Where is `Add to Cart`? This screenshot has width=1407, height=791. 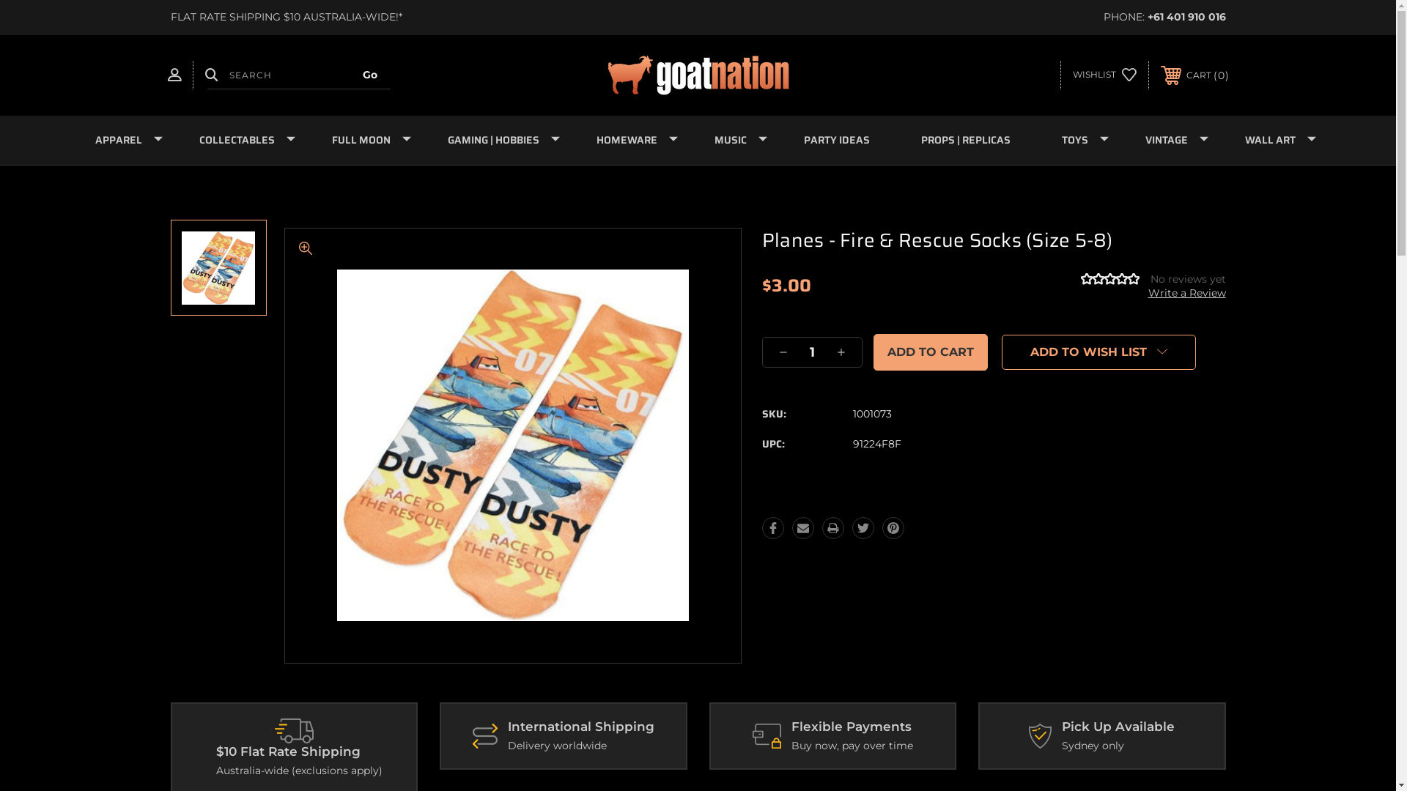
Add to Cart is located at coordinates (931, 352).